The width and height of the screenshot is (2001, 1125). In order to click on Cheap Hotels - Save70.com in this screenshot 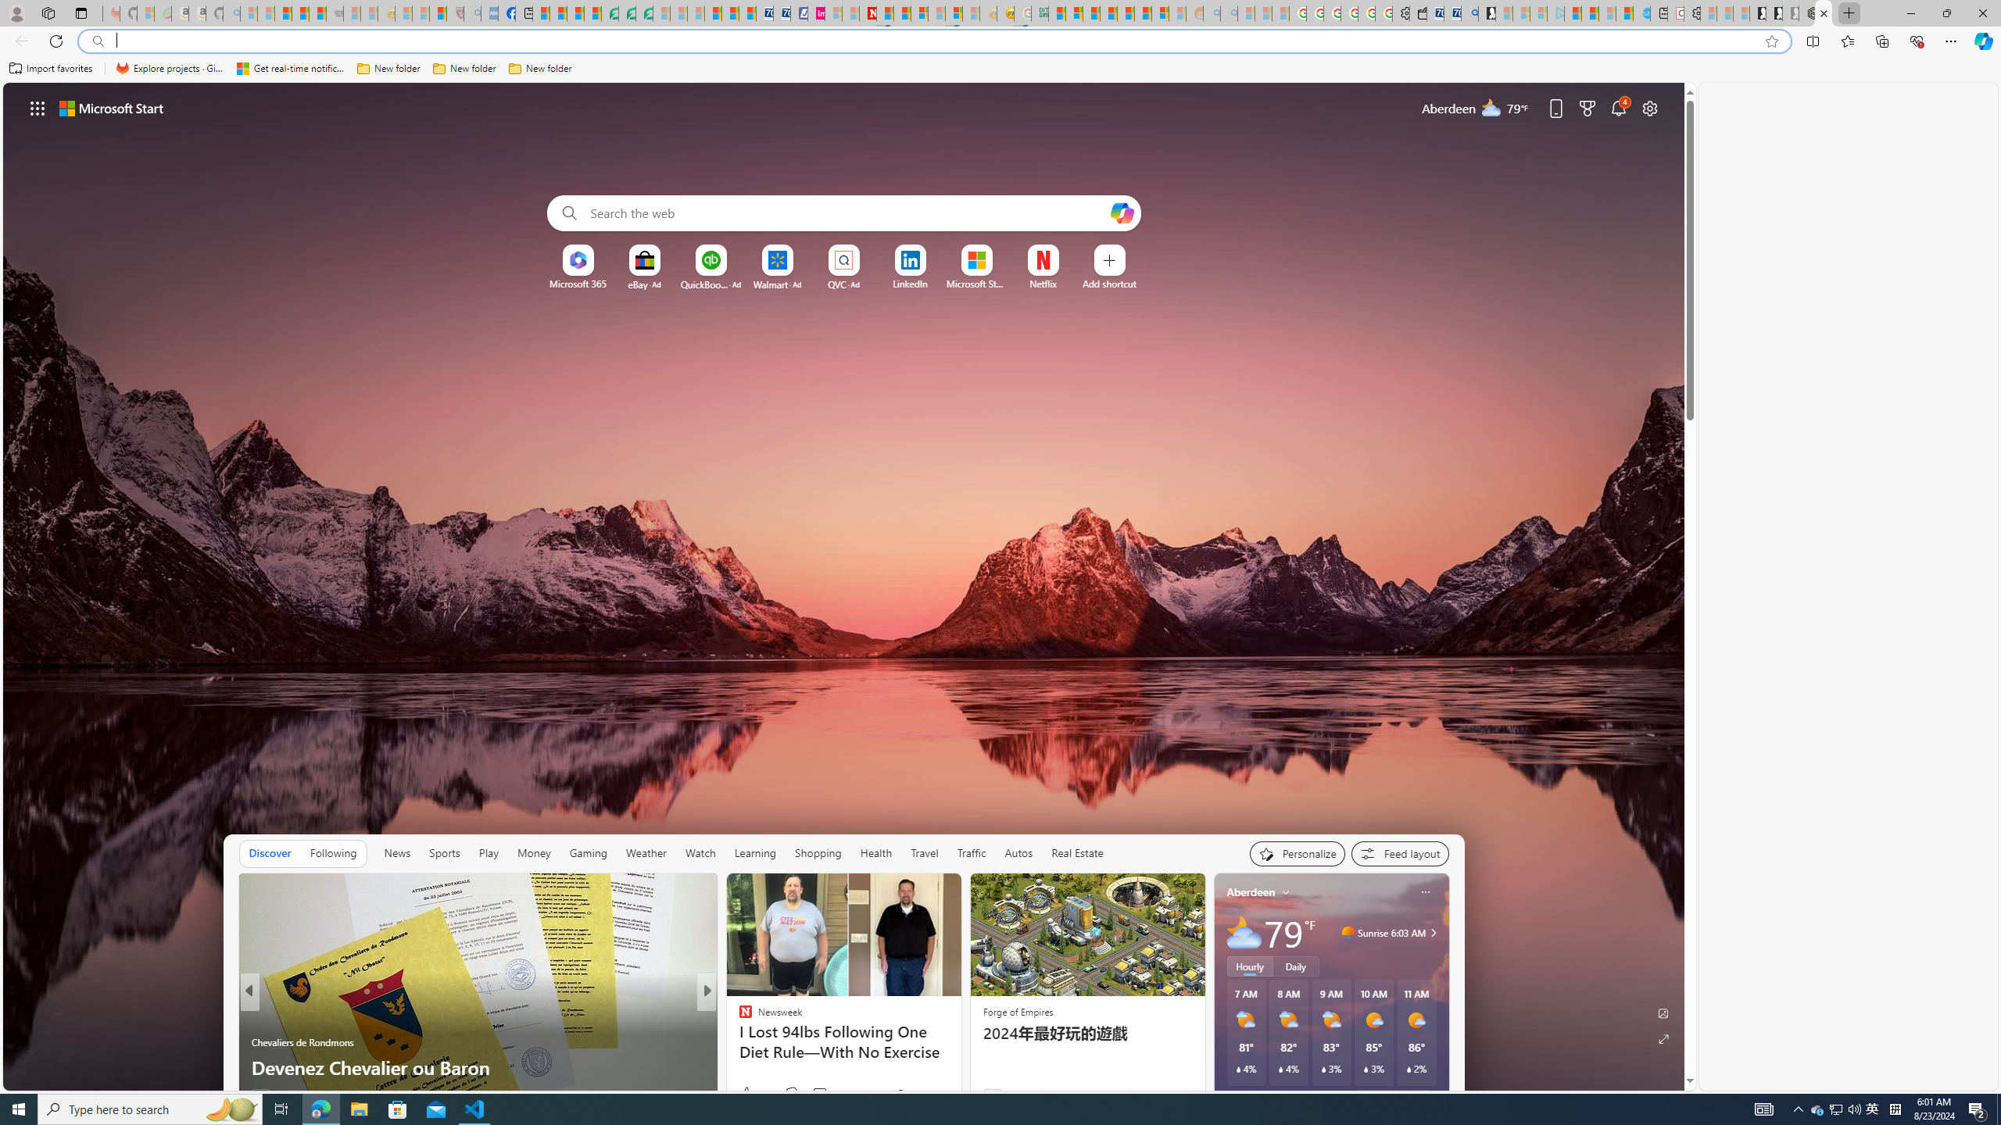, I will do `click(781, 13)`.